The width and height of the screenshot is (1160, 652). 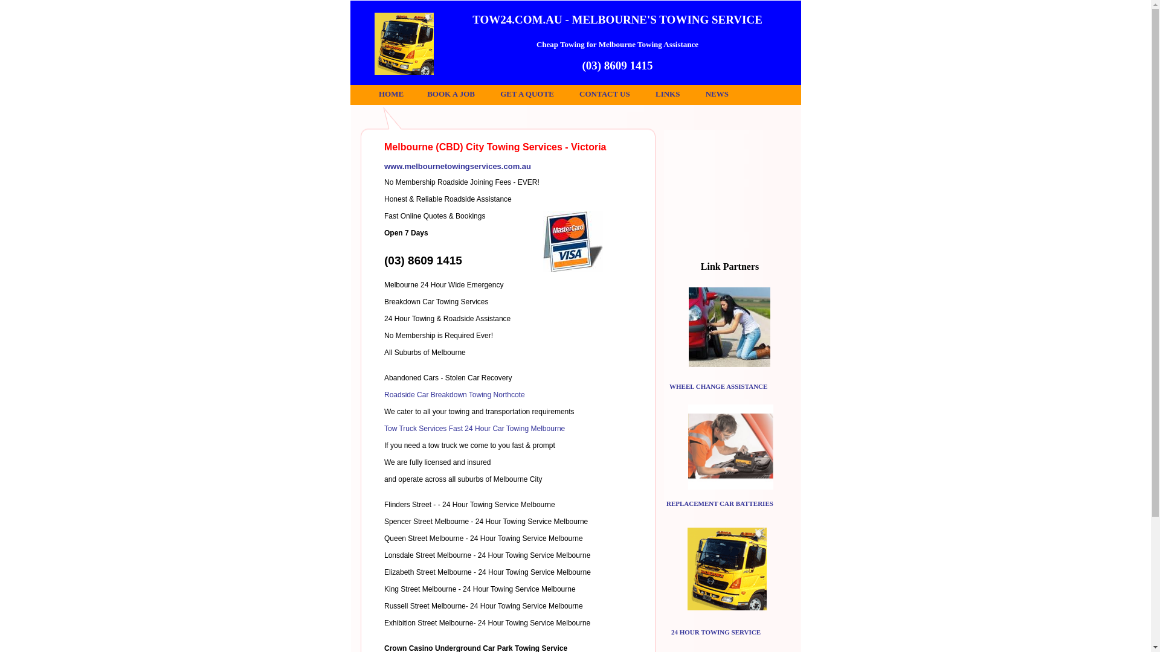 I want to click on www.melbournetowingservices.com.au, so click(x=458, y=167).